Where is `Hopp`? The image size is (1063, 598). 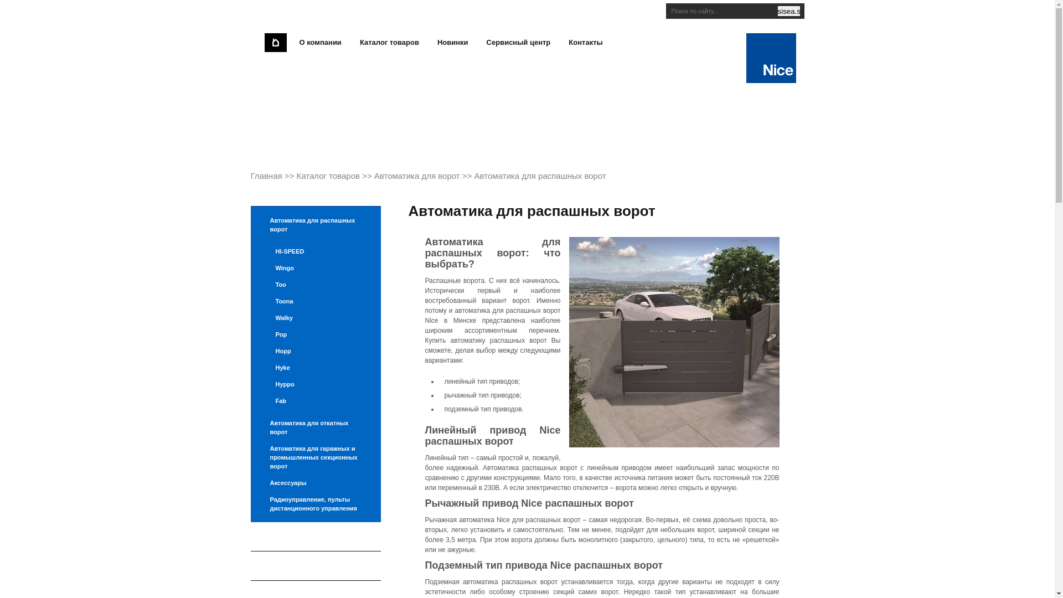 Hopp is located at coordinates (316, 351).